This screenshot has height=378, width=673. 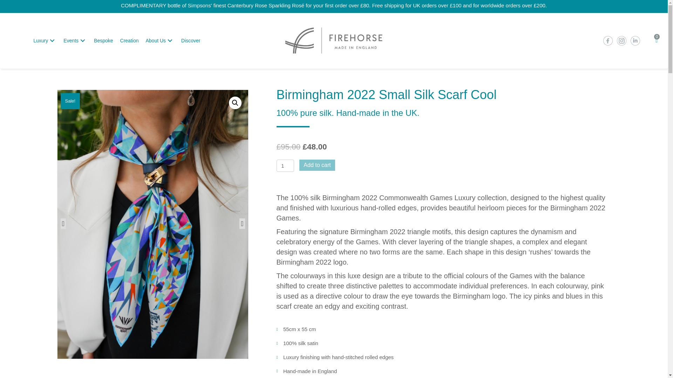 I want to click on linkedin, so click(x=634, y=41).